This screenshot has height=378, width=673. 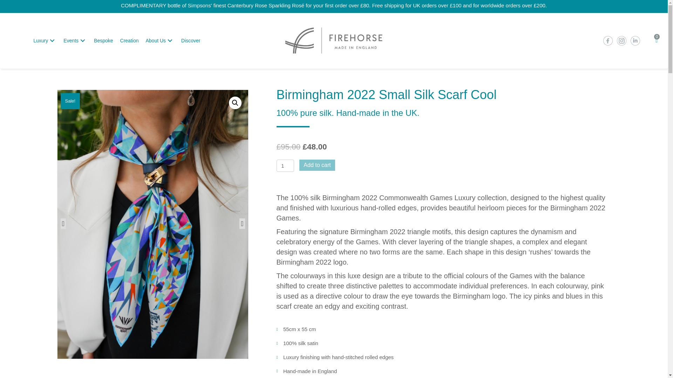 I want to click on linkedin, so click(x=634, y=41).